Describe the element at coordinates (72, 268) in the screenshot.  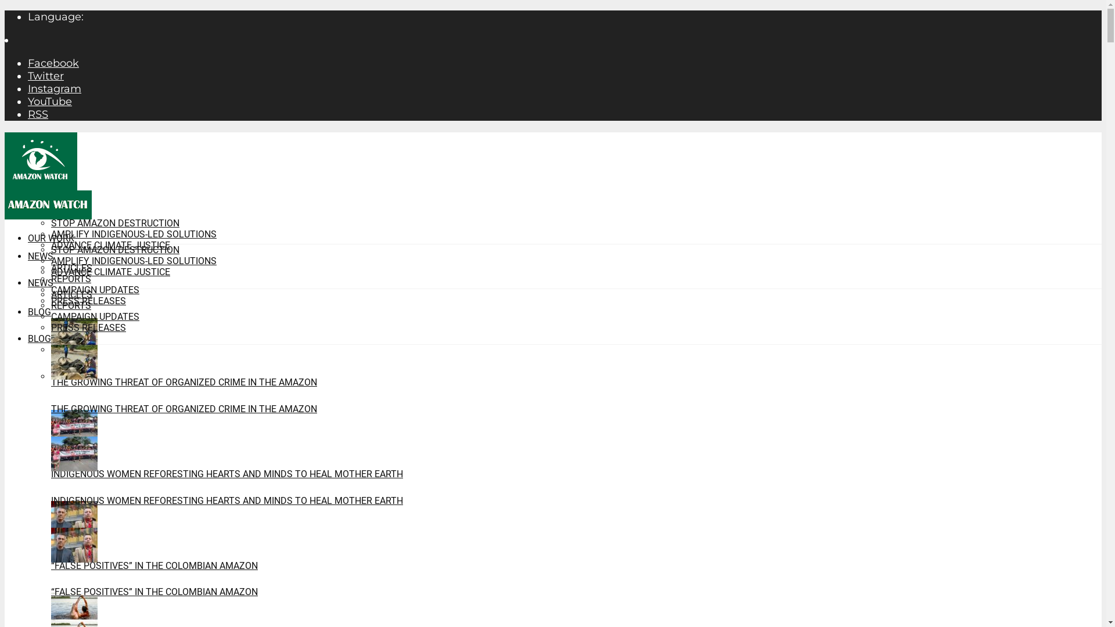
I see `ARTICLES` at that location.